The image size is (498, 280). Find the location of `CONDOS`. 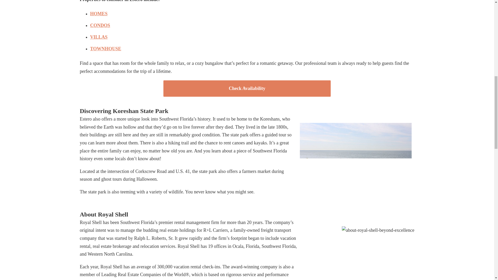

CONDOS is located at coordinates (100, 25).